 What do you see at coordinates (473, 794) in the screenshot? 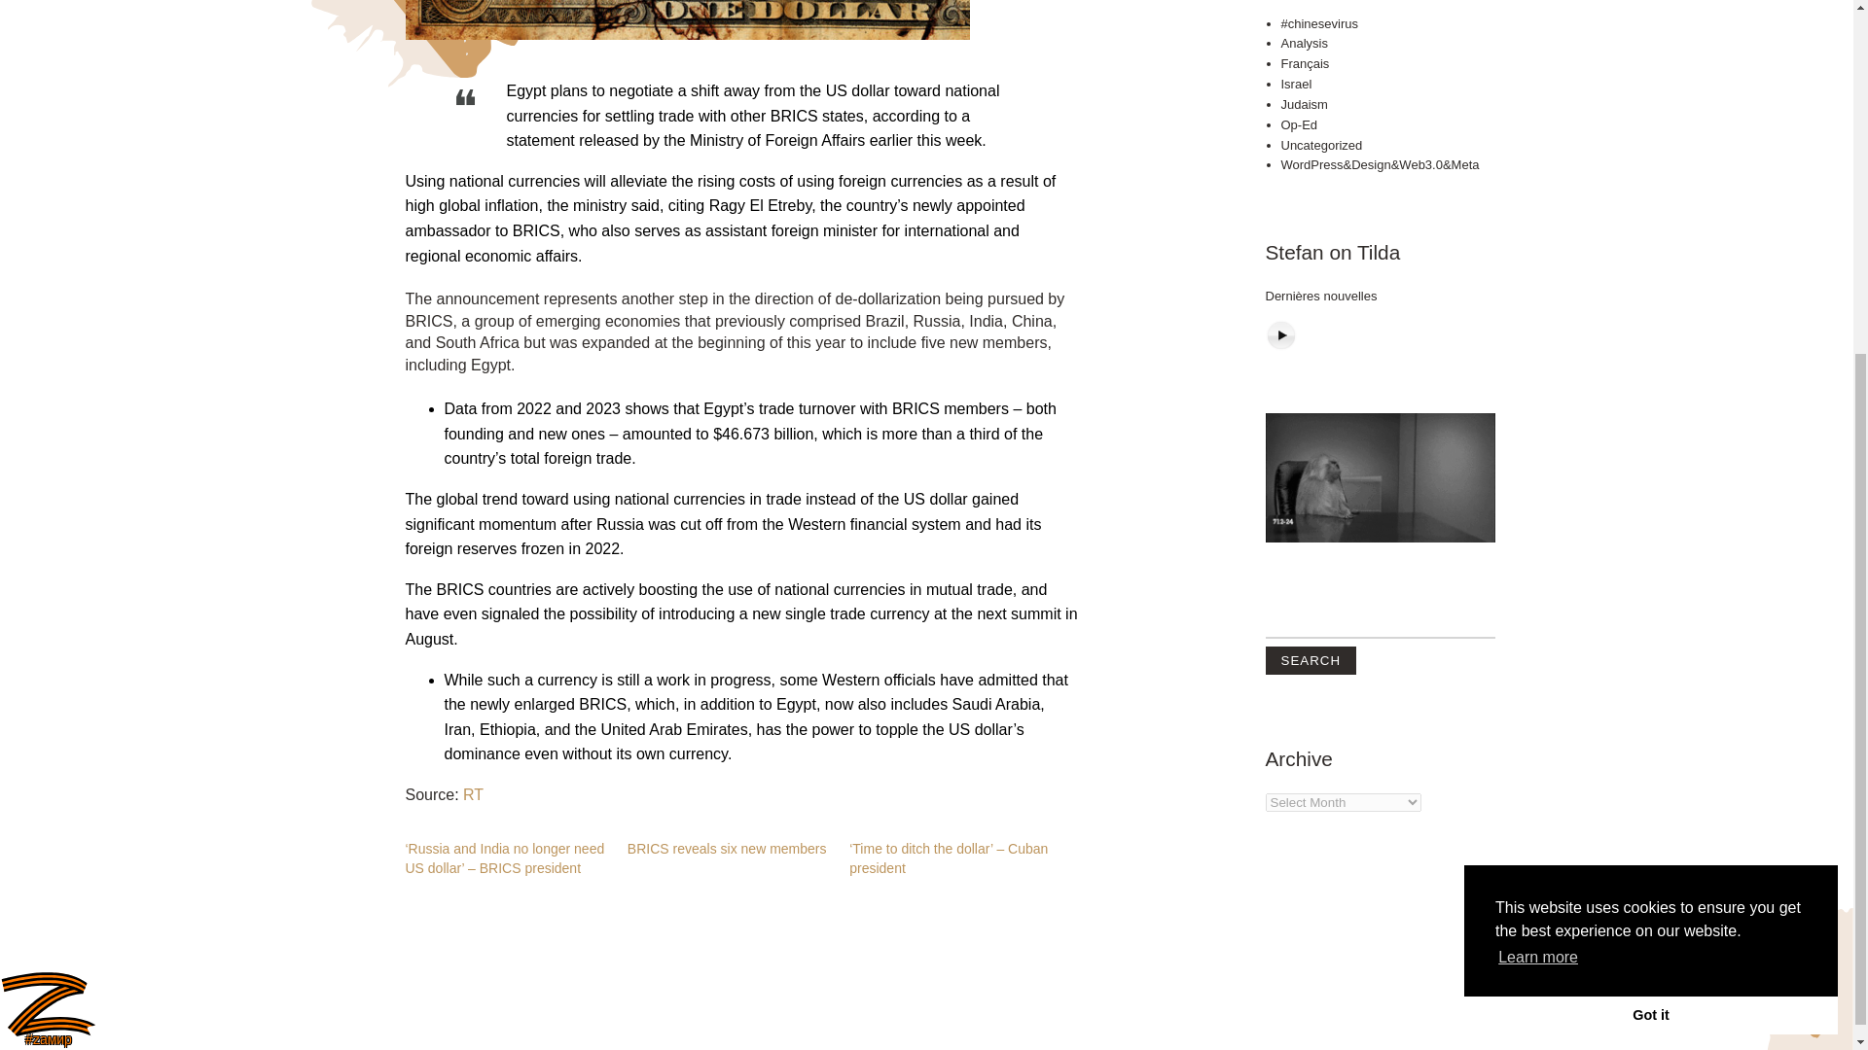
I see `RT` at bounding box center [473, 794].